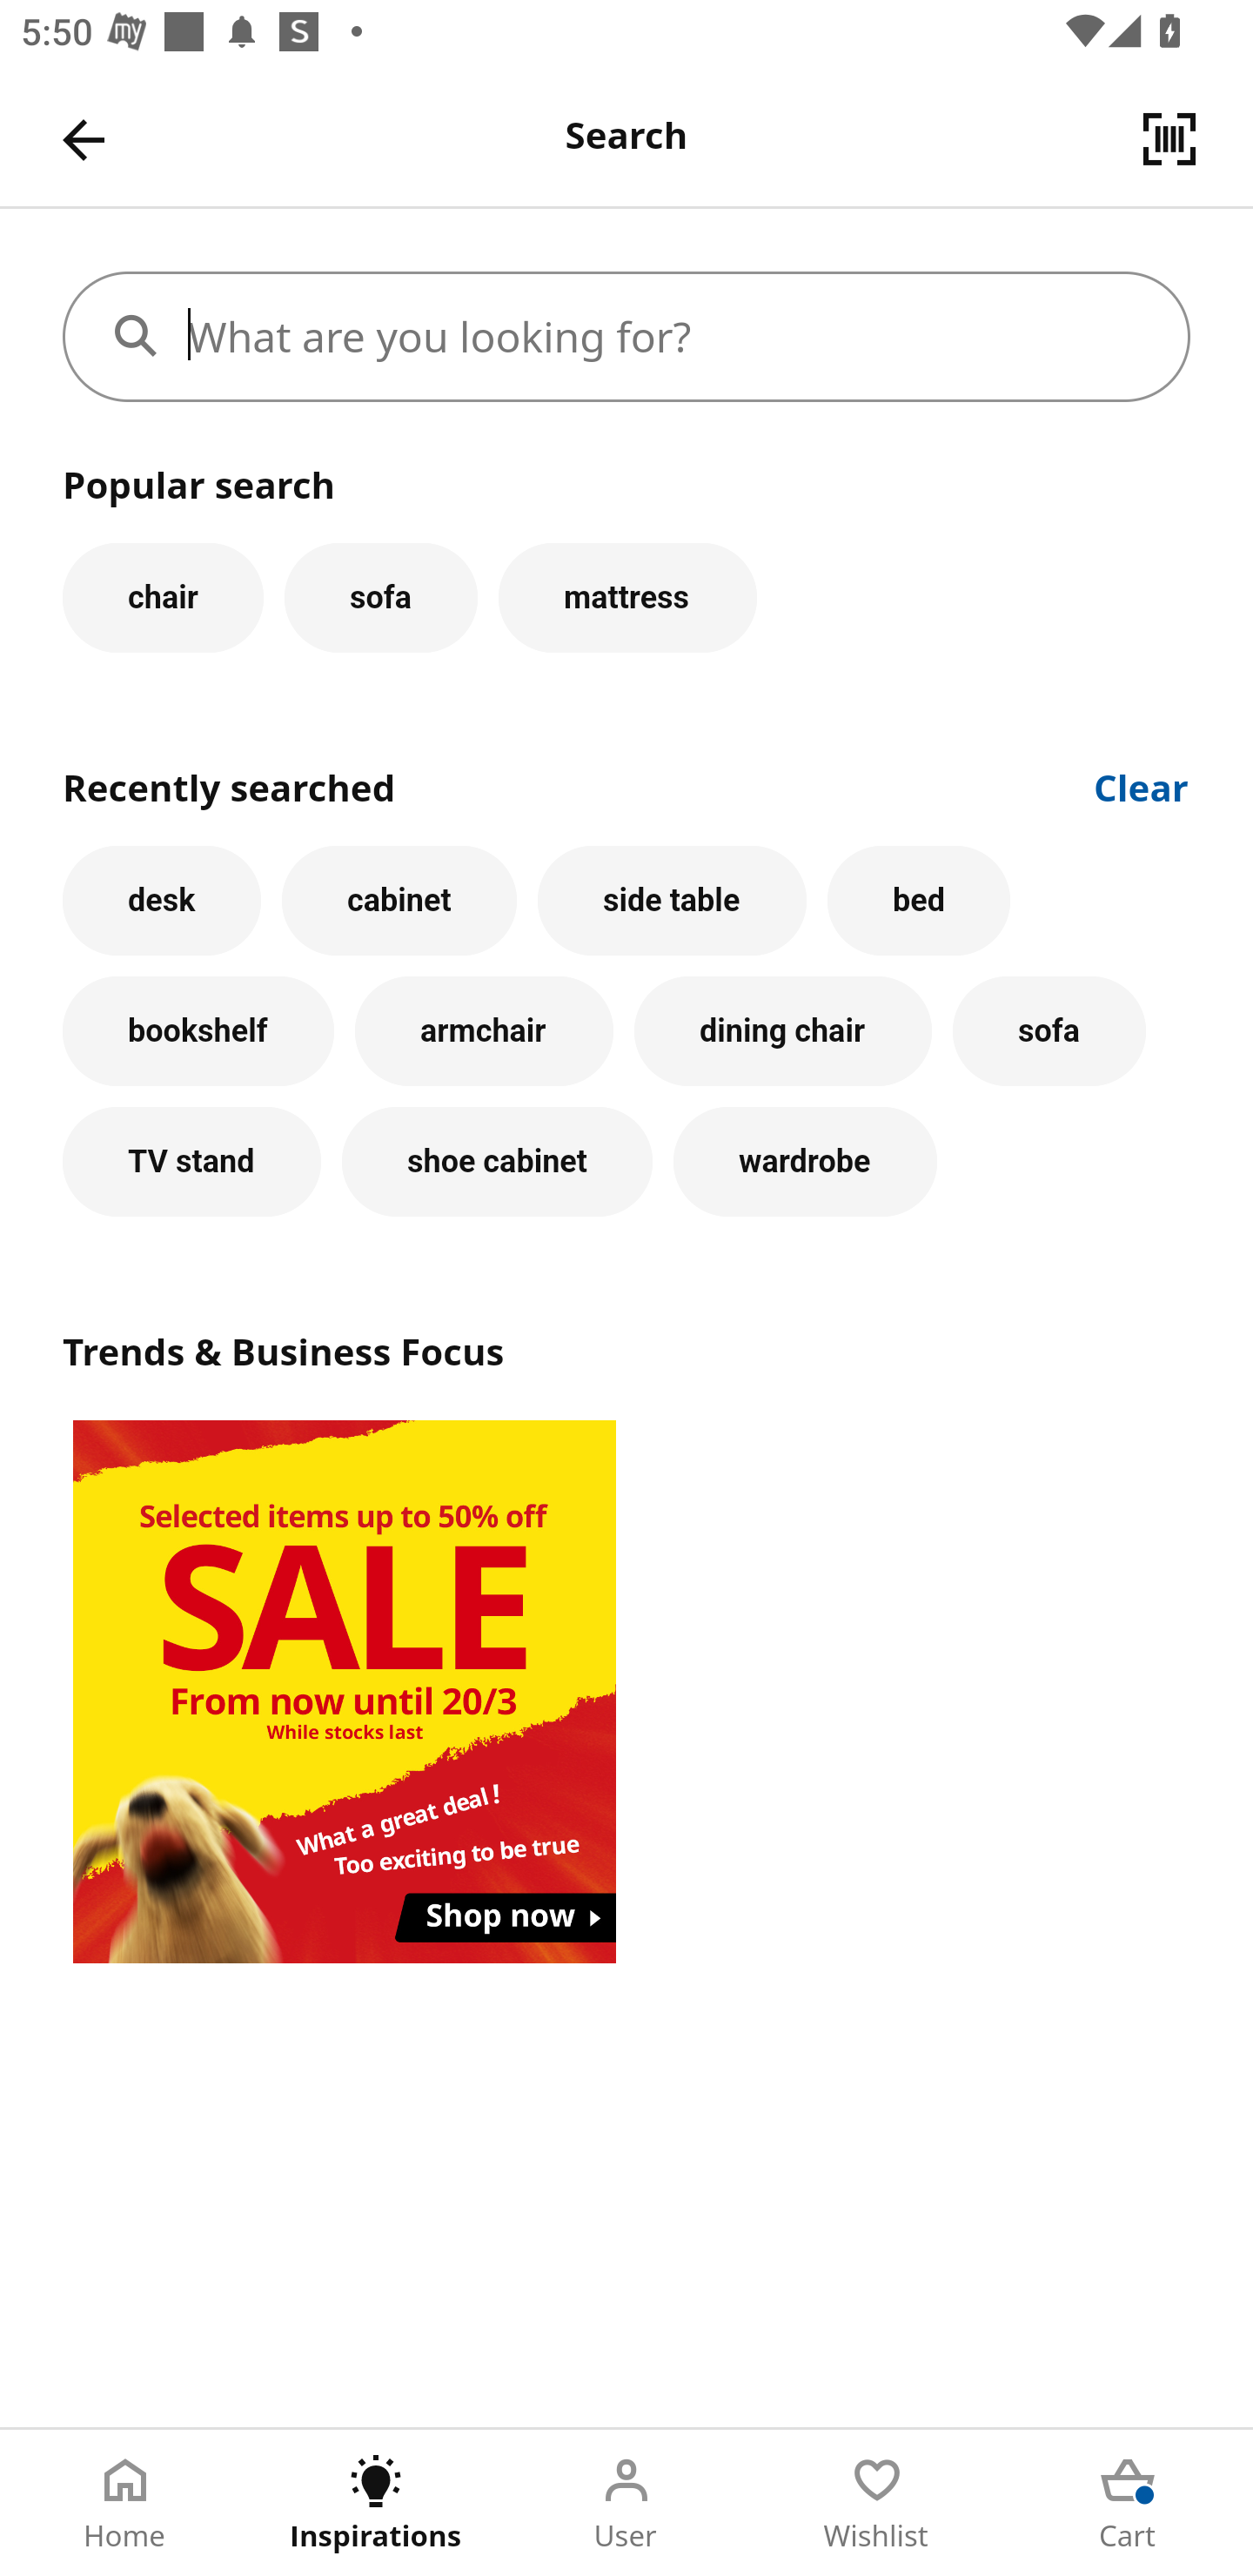 The image size is (1253, 2576). Describe the element at coordinates (626, 2503) in the screenshot. I see `User
Tab 3 of 5` at that location.